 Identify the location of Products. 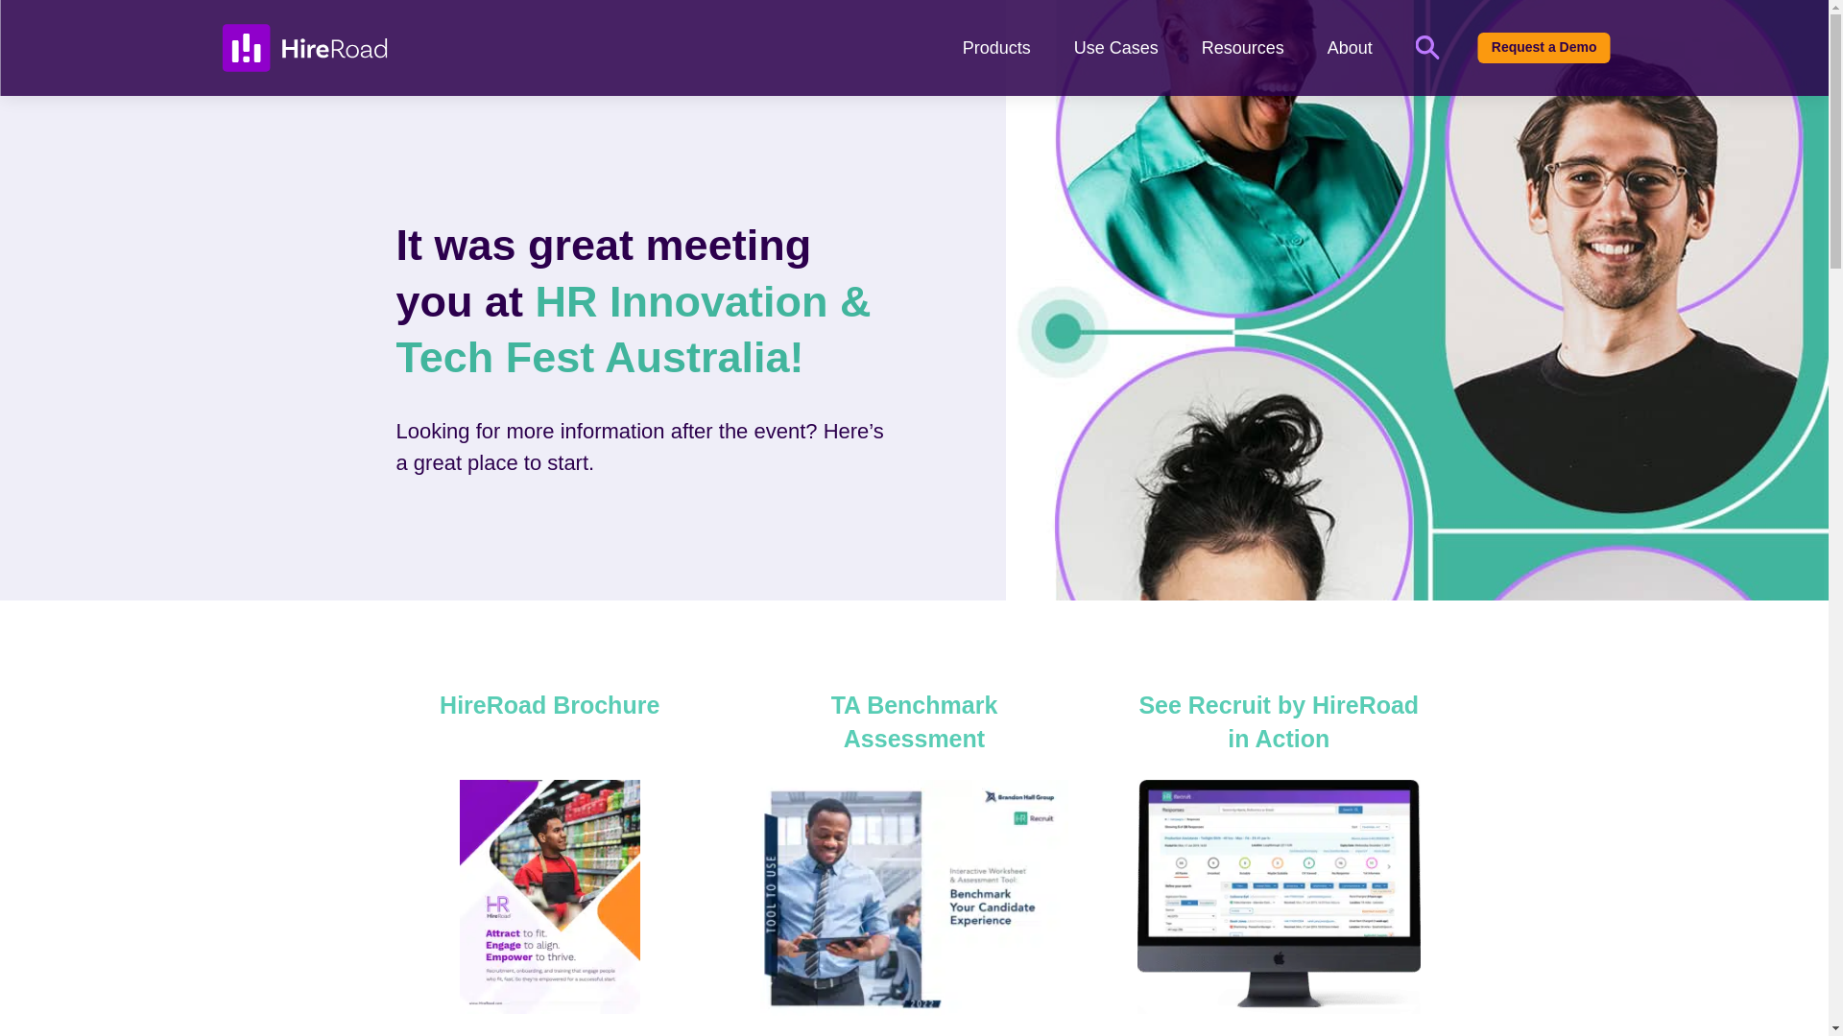
(996, 48).